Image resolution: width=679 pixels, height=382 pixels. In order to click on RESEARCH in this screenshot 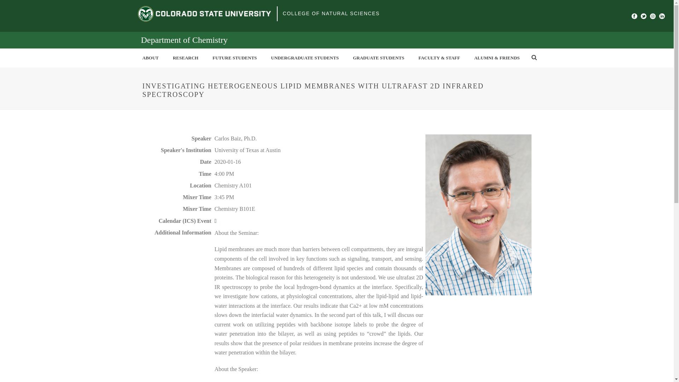, I will do `click(185, 58)`.